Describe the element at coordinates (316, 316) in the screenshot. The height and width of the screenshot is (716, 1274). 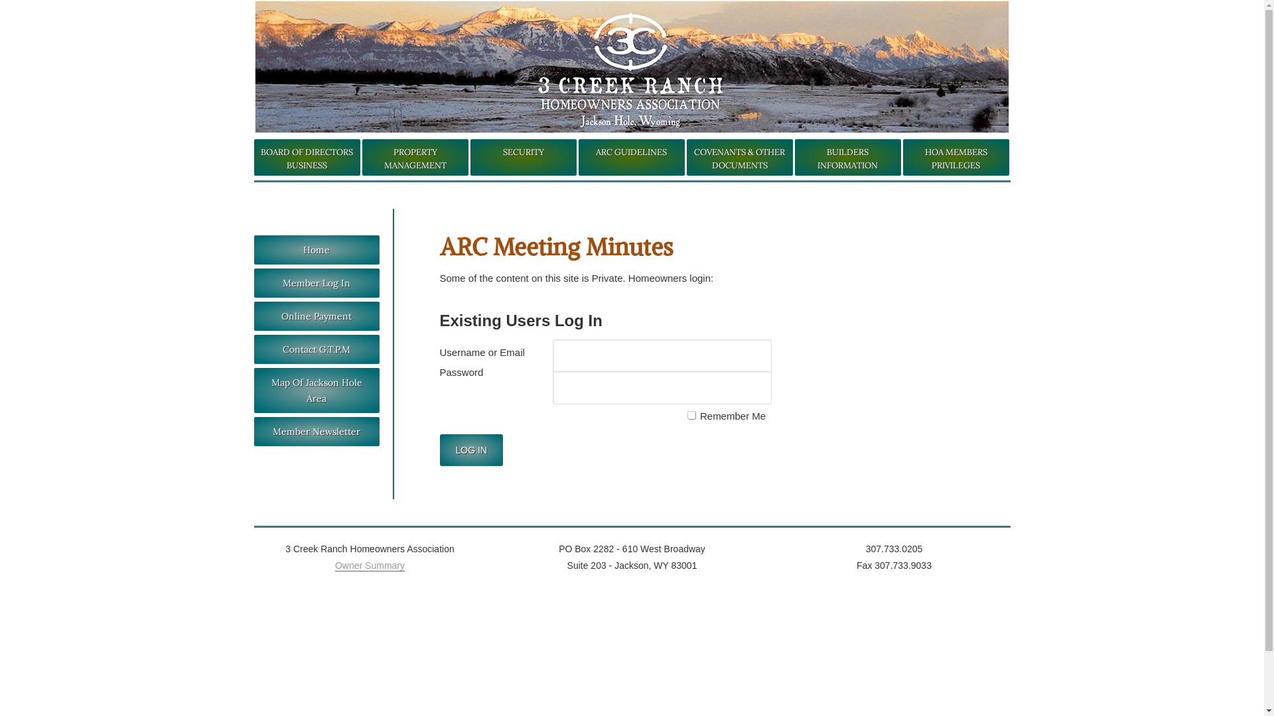
I see `Online Payment` at that location.